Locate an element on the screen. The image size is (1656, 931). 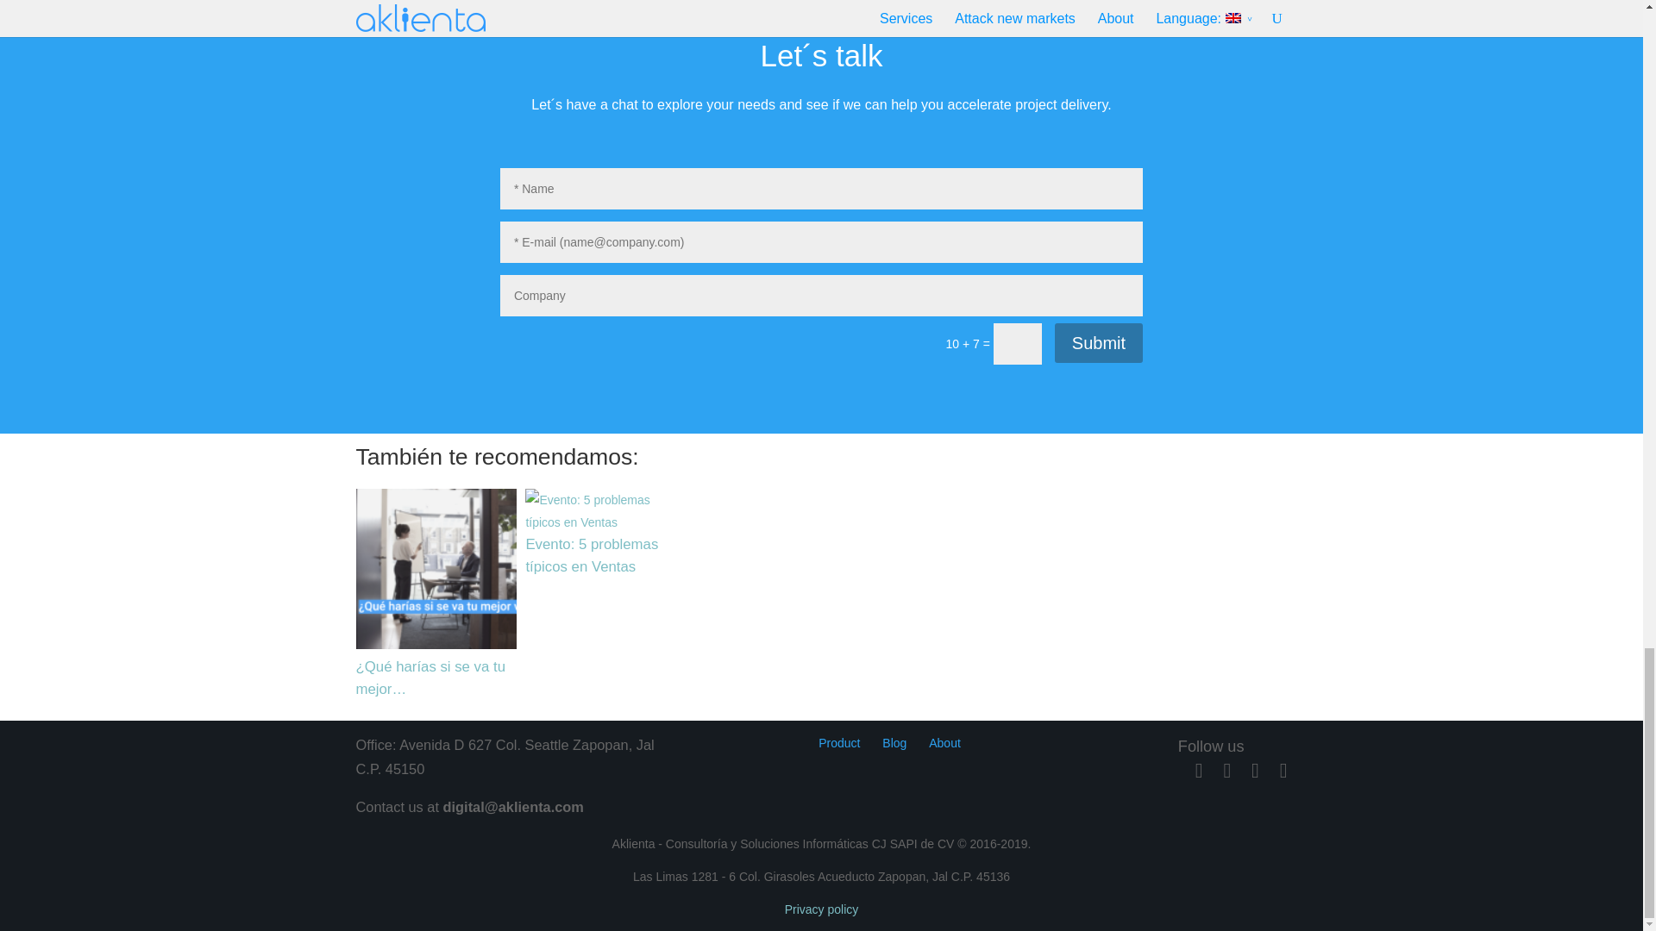
Privacy policy is located at coordinates (822, 909).